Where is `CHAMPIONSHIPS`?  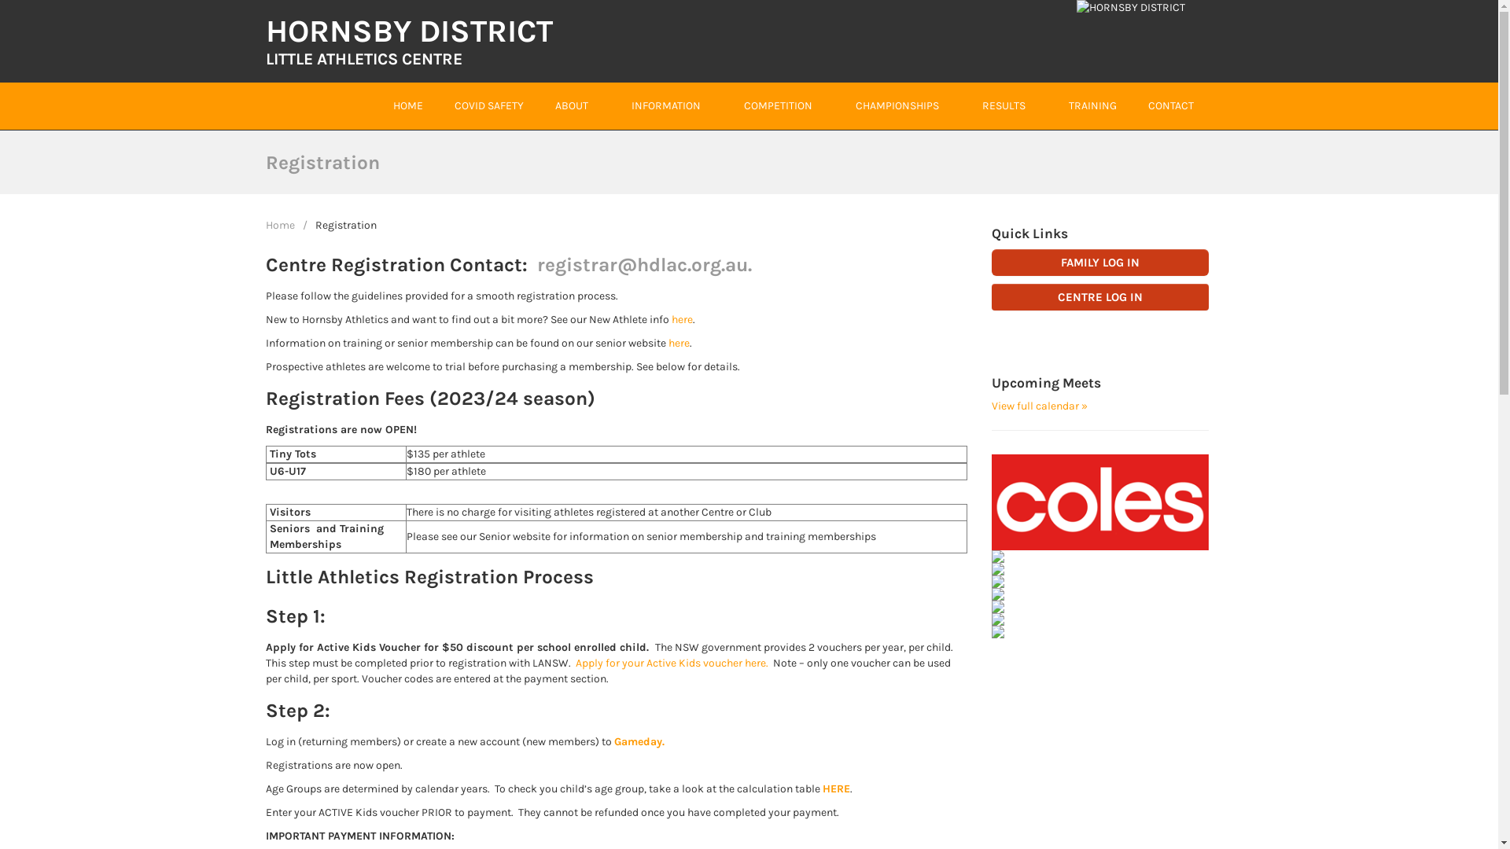
CHAMPIONSHIPS is located at coordinates (897, 105).